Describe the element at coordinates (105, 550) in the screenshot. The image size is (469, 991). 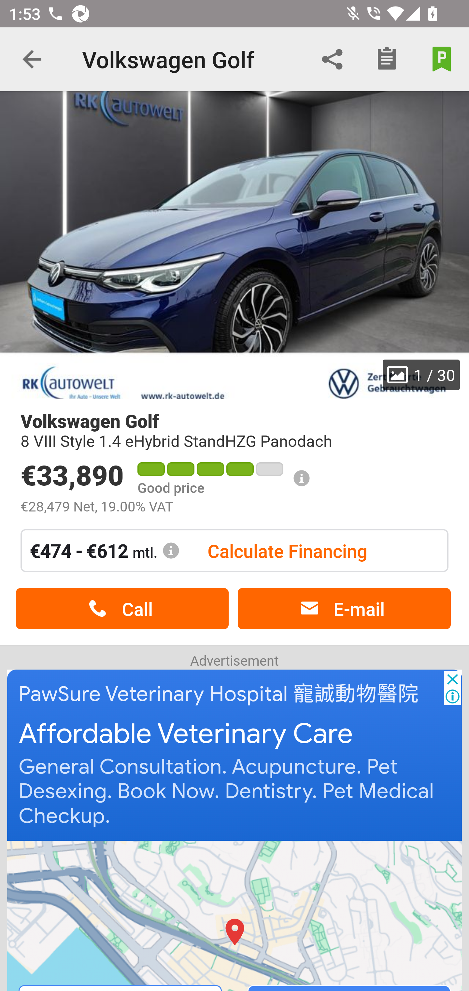
I see `€474 - €612 mtl.` at that location.